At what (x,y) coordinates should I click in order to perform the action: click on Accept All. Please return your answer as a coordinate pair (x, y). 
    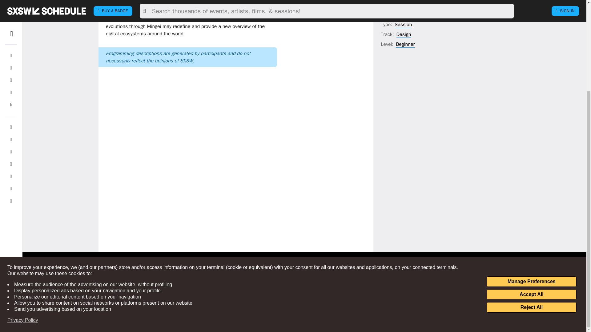
    Looking at the image, I should click on (531, 173).